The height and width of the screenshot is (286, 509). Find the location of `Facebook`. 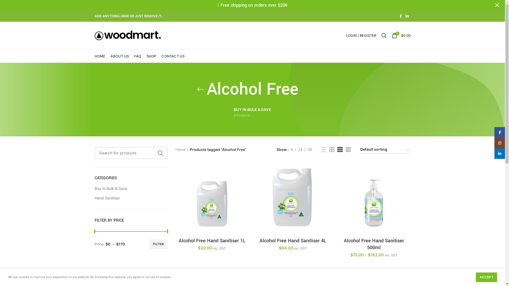

Facebook is located at coordinates (401, 16).